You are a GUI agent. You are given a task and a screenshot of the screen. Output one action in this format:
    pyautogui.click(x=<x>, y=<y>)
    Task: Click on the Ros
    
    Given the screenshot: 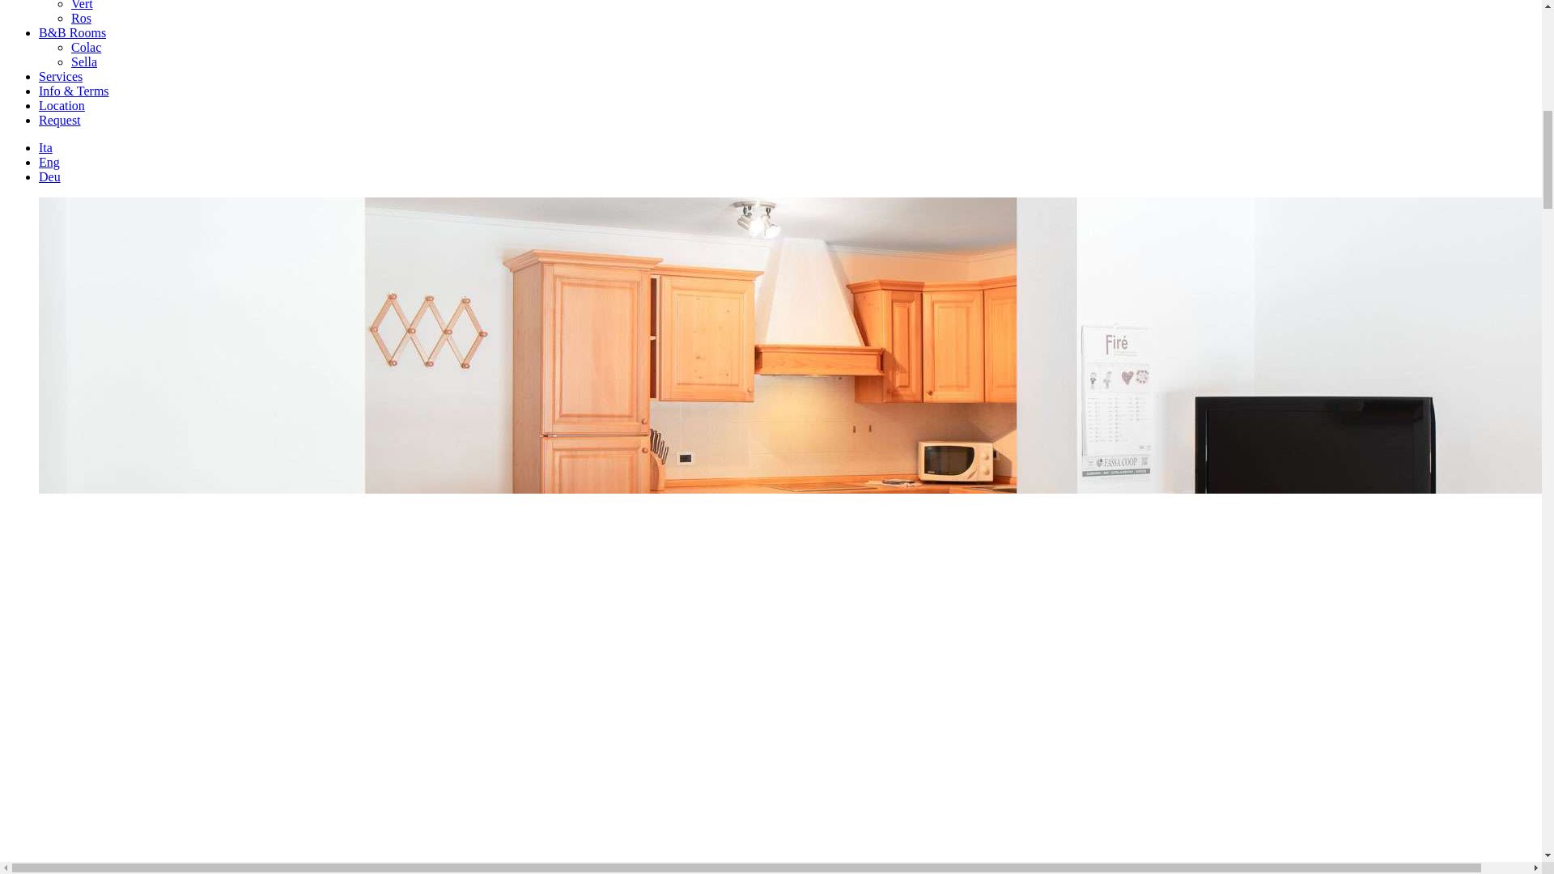 What is the action you would take?
    pyautogui.click(x=81, y=18)
    